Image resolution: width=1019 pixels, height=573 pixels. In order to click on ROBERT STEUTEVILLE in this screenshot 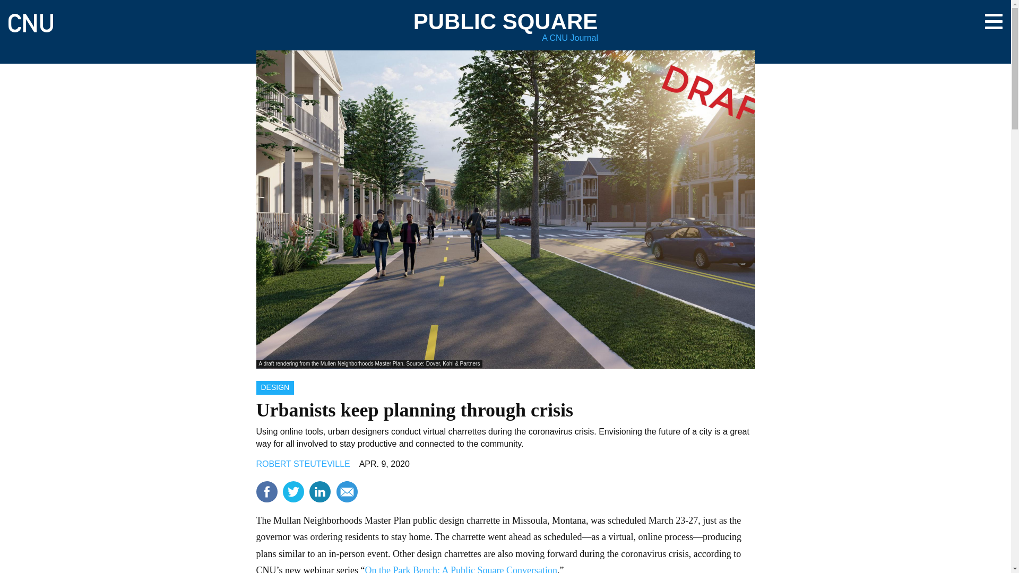, I will do `click(303, 464)`.